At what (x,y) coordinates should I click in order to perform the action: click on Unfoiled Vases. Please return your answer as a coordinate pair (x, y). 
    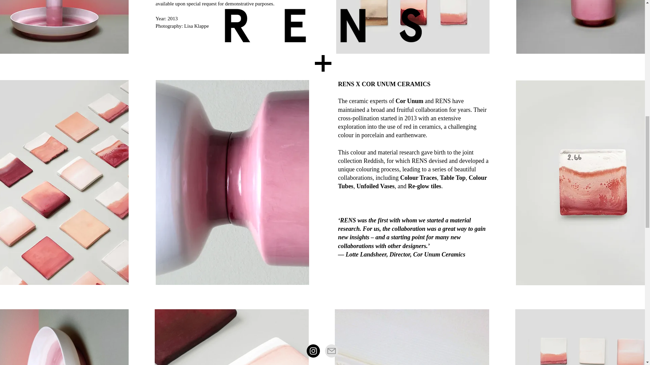
    Looking at the image, I should click on (375, 186).